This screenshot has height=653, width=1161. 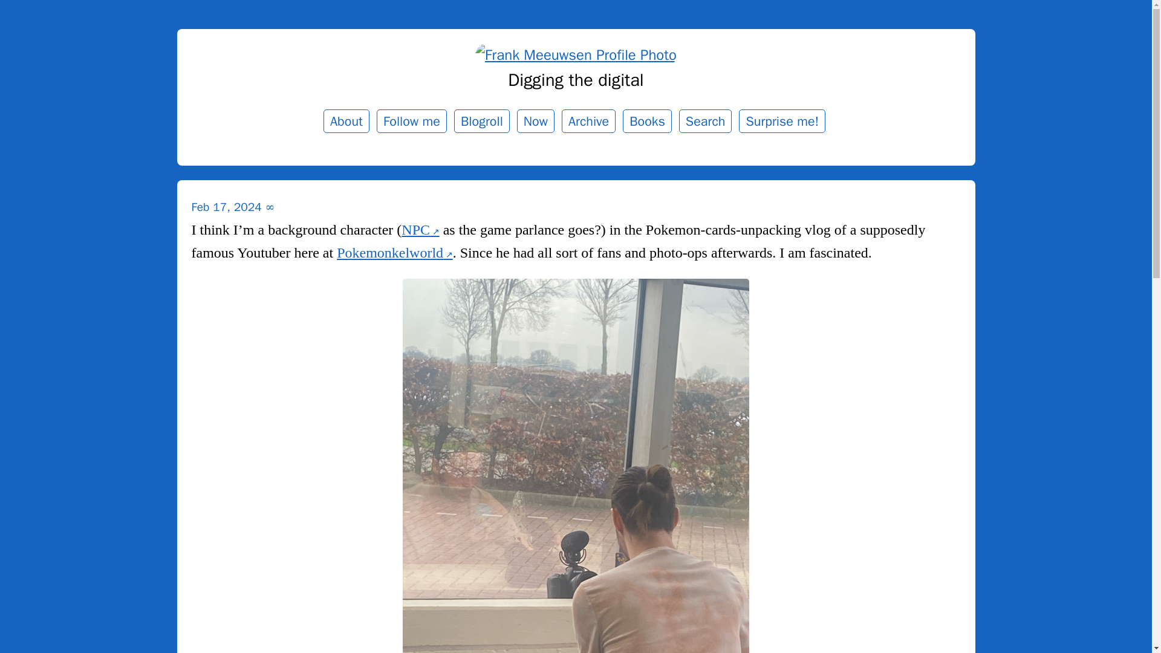 I want to click on NPC, so click(x=420, y=230).